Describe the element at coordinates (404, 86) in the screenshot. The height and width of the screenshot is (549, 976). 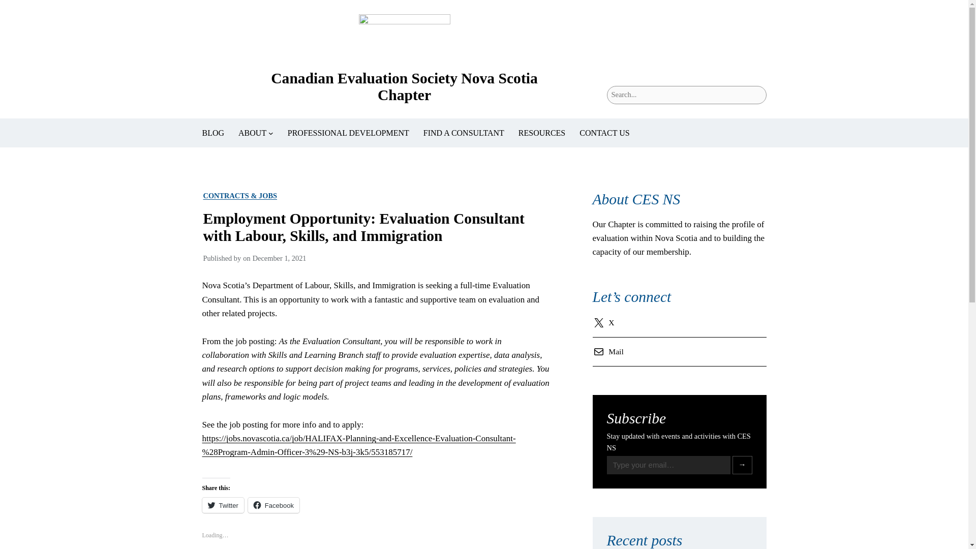
I see `Canadian Evaluation Society Nova Scotia Chapter` at that location.